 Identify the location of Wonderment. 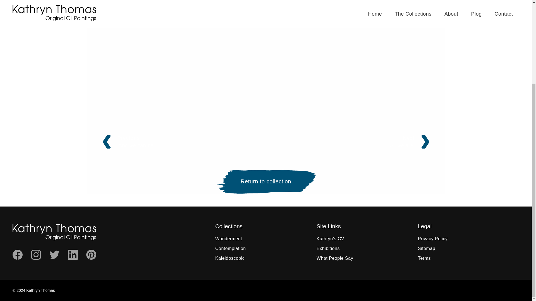
(335, 258).